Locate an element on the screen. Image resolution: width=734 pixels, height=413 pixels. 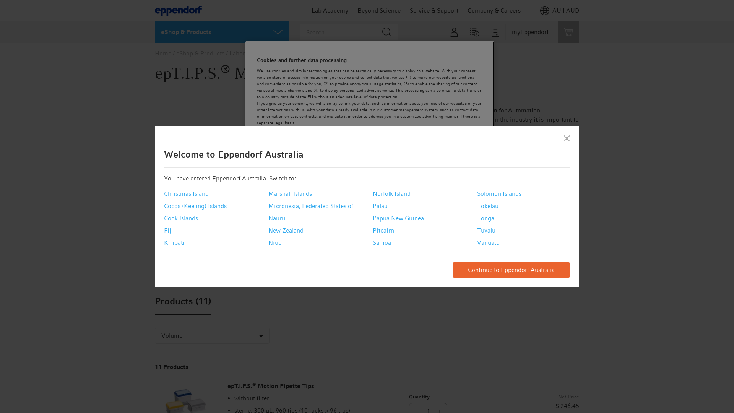
Cocos (Keeling) Islands is located at coordinates (195, 206).